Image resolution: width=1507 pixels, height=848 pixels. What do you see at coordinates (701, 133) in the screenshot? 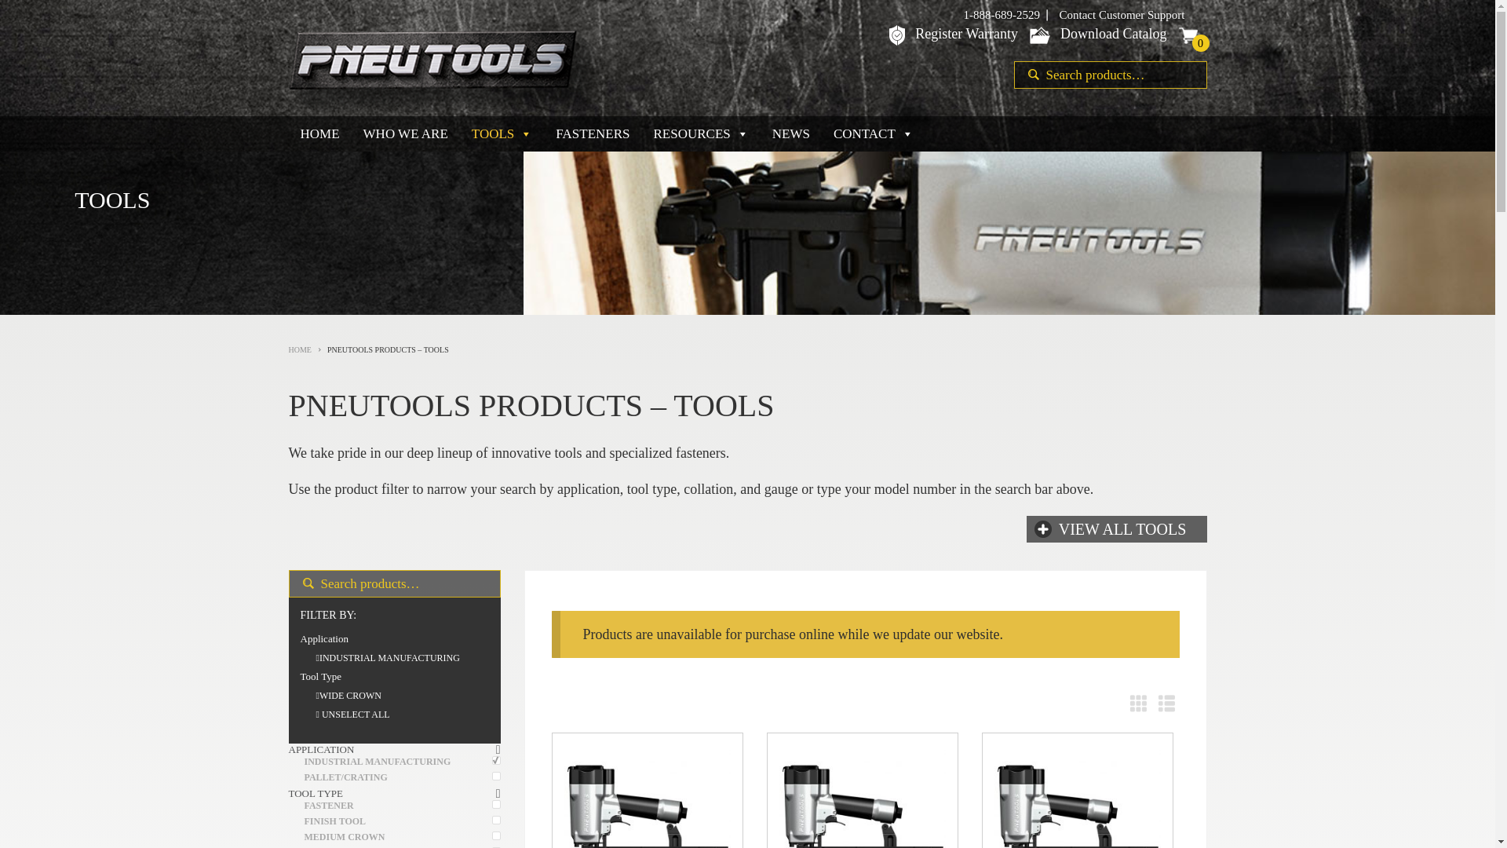
I see `RESOURCES` at bounding box center [701, 133].